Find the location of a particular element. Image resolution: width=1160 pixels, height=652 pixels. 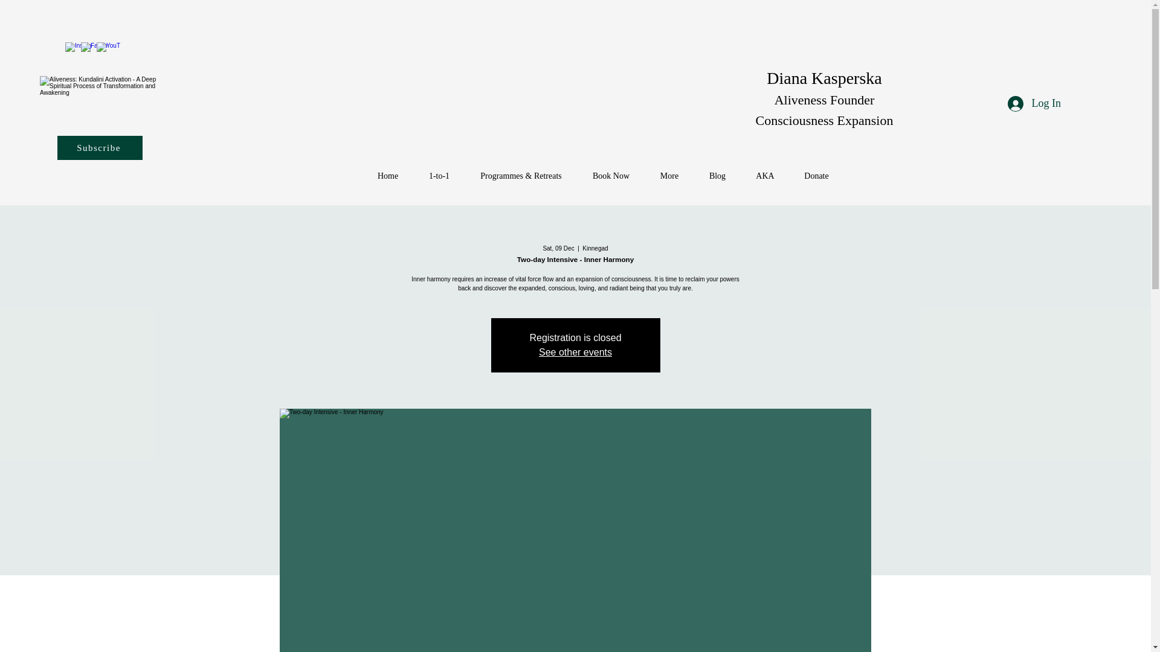

Donate is located at coordinates (816, 176).